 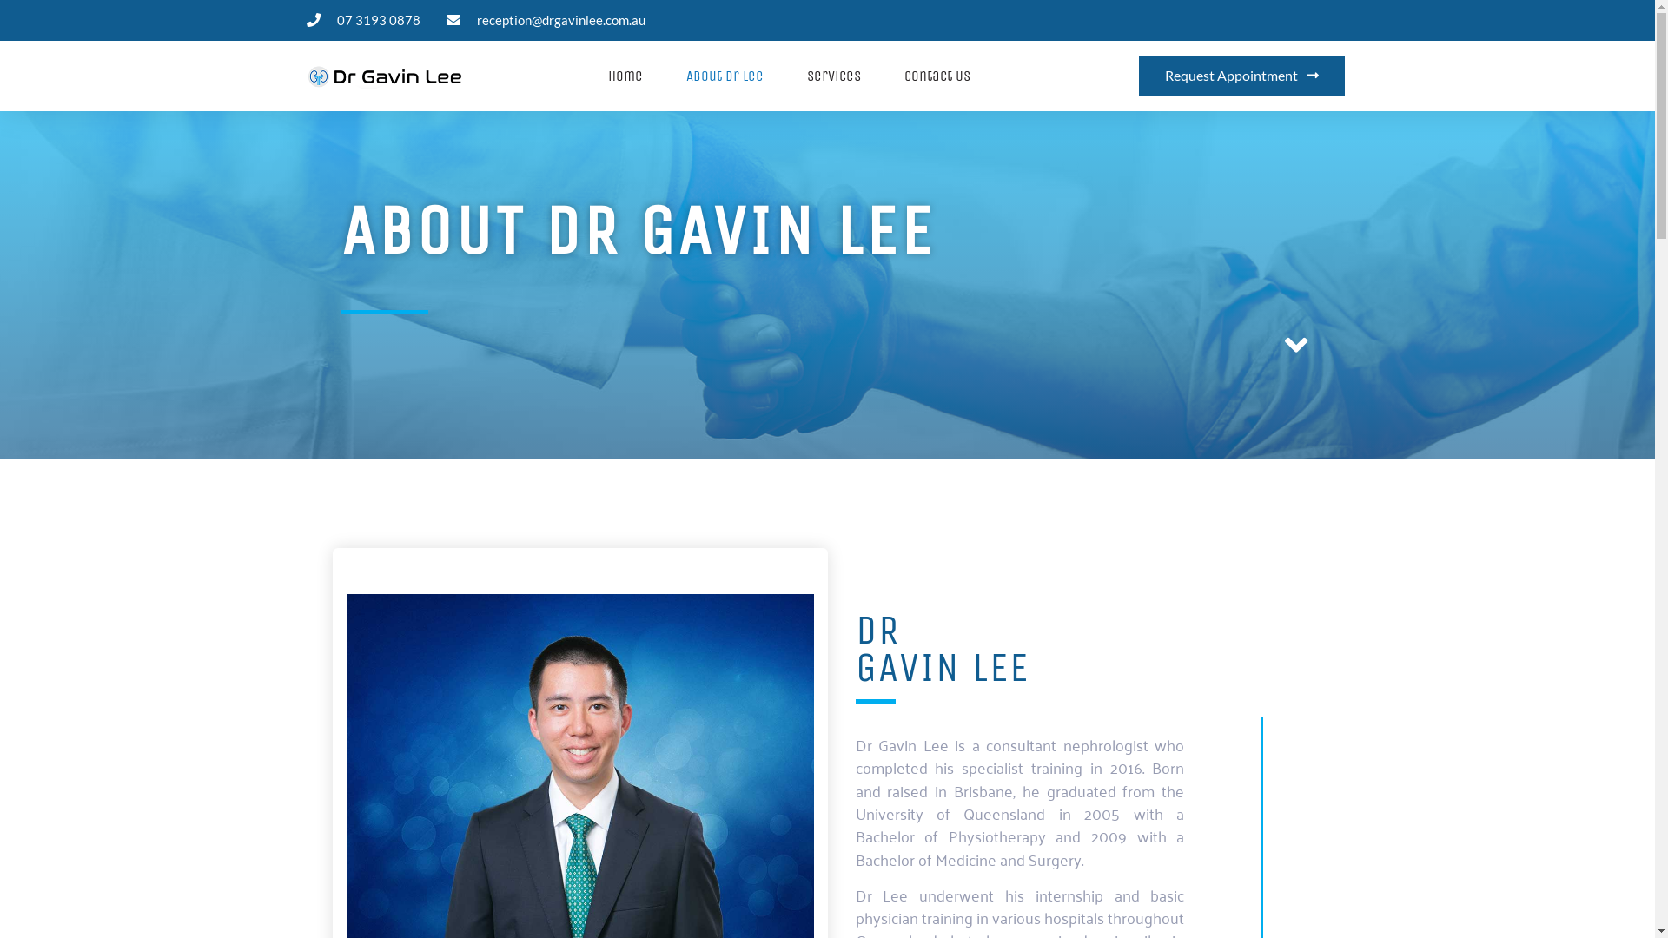 What do you see at coordinates (363, 21) in the screenshot?
I see `07 3193 0878` at bounding box center [363, 21].